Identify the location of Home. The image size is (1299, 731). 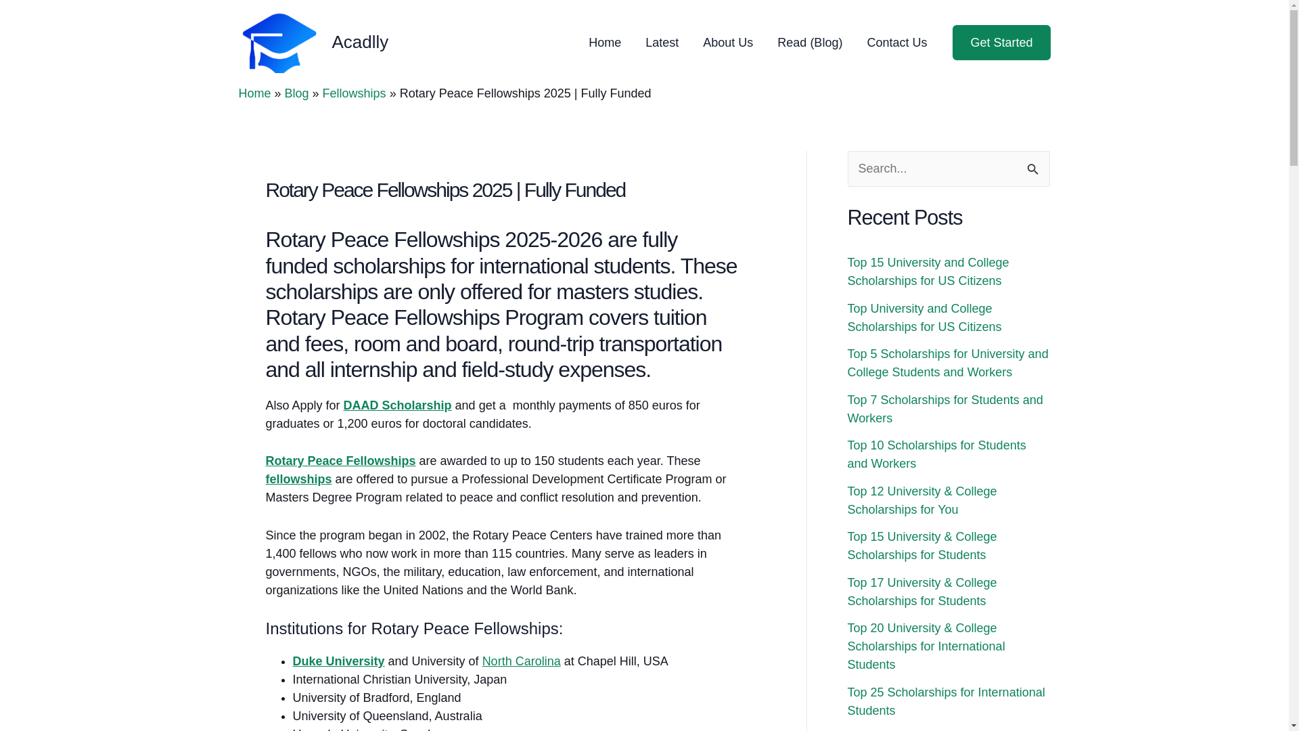
(254, 93).